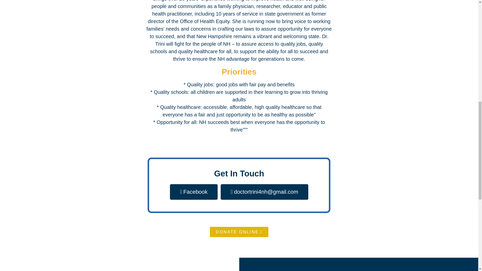 The height and width of the screenshot is (271, 482). What do you see at coordinates (194, 192) in the screenshot?
I see `Facebook` at bounding box center [194, 192].